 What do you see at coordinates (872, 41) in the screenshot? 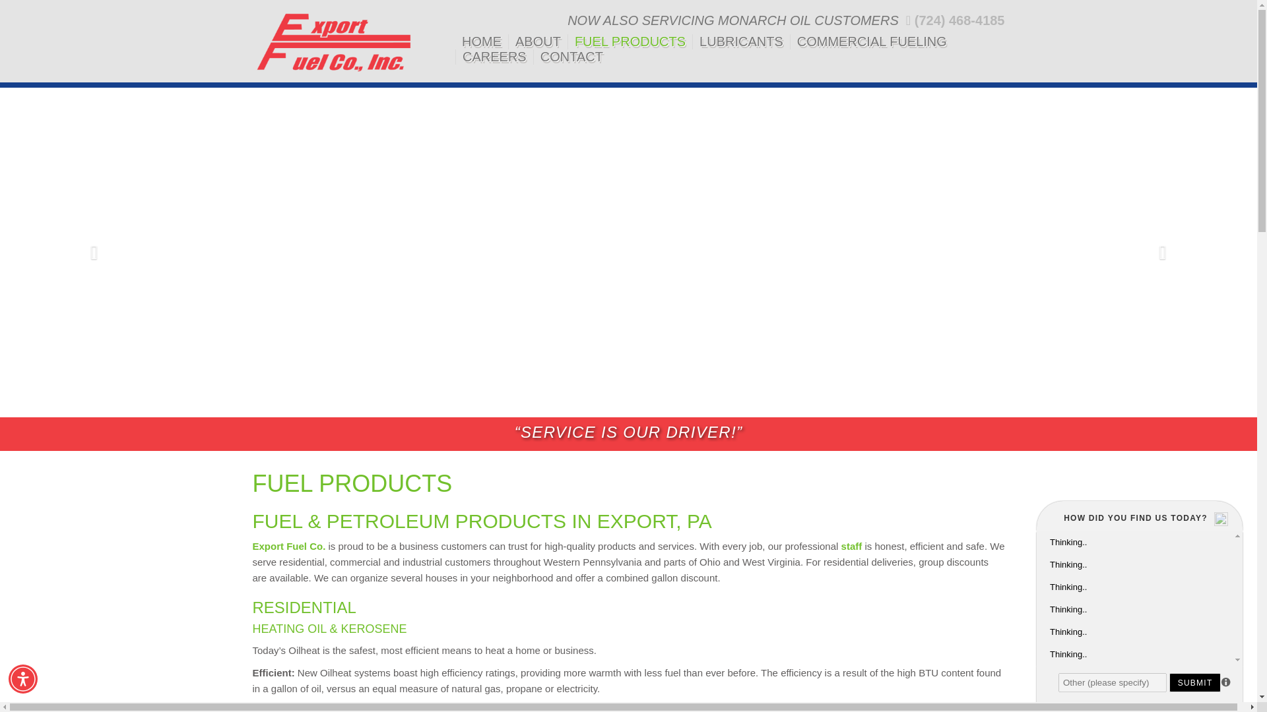
I see `Commercial Fueling` at bounding box center [872, 41].